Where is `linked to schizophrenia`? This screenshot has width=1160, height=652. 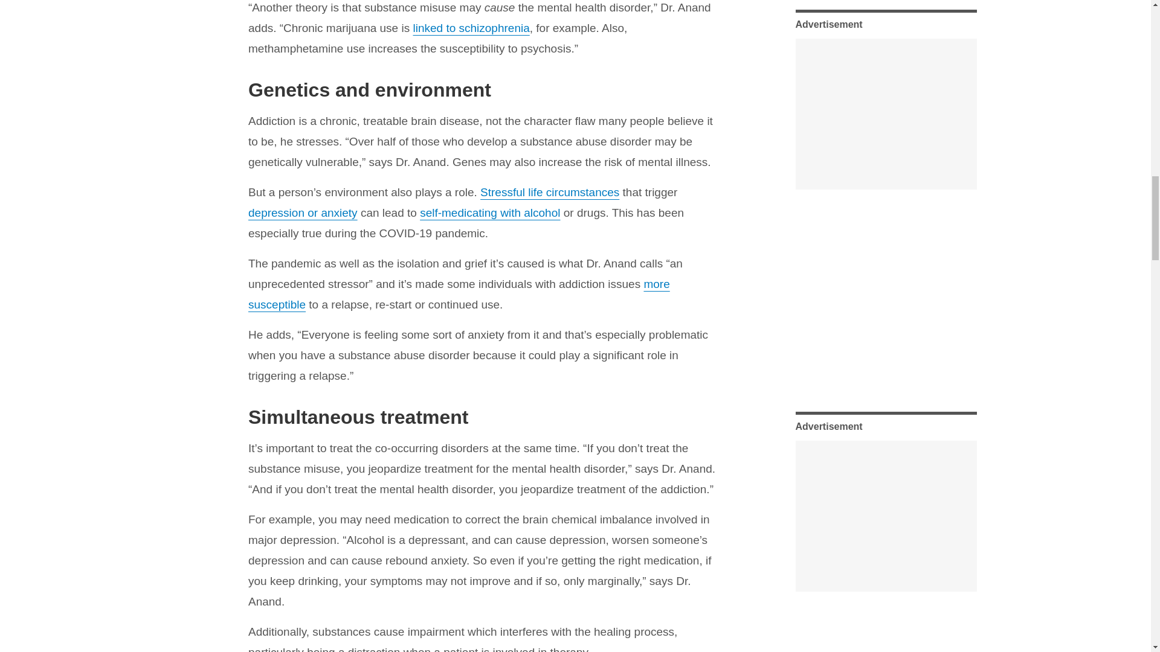
linked to schizophrenia is located at coordinates (471, 28).